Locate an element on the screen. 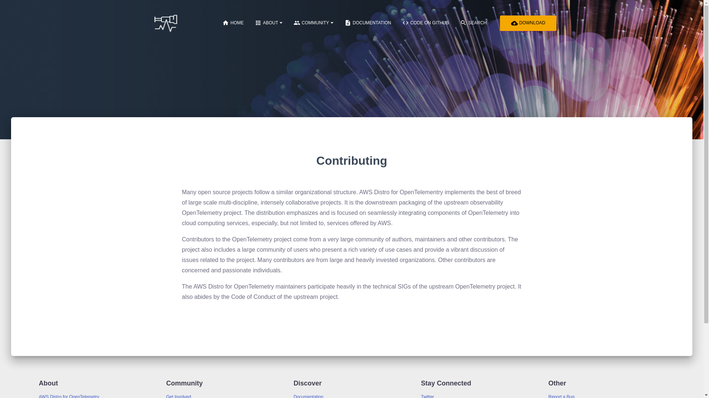 The height and width of the screenshot is (398, 709). SEARCH is located at coordinates (473, 22).